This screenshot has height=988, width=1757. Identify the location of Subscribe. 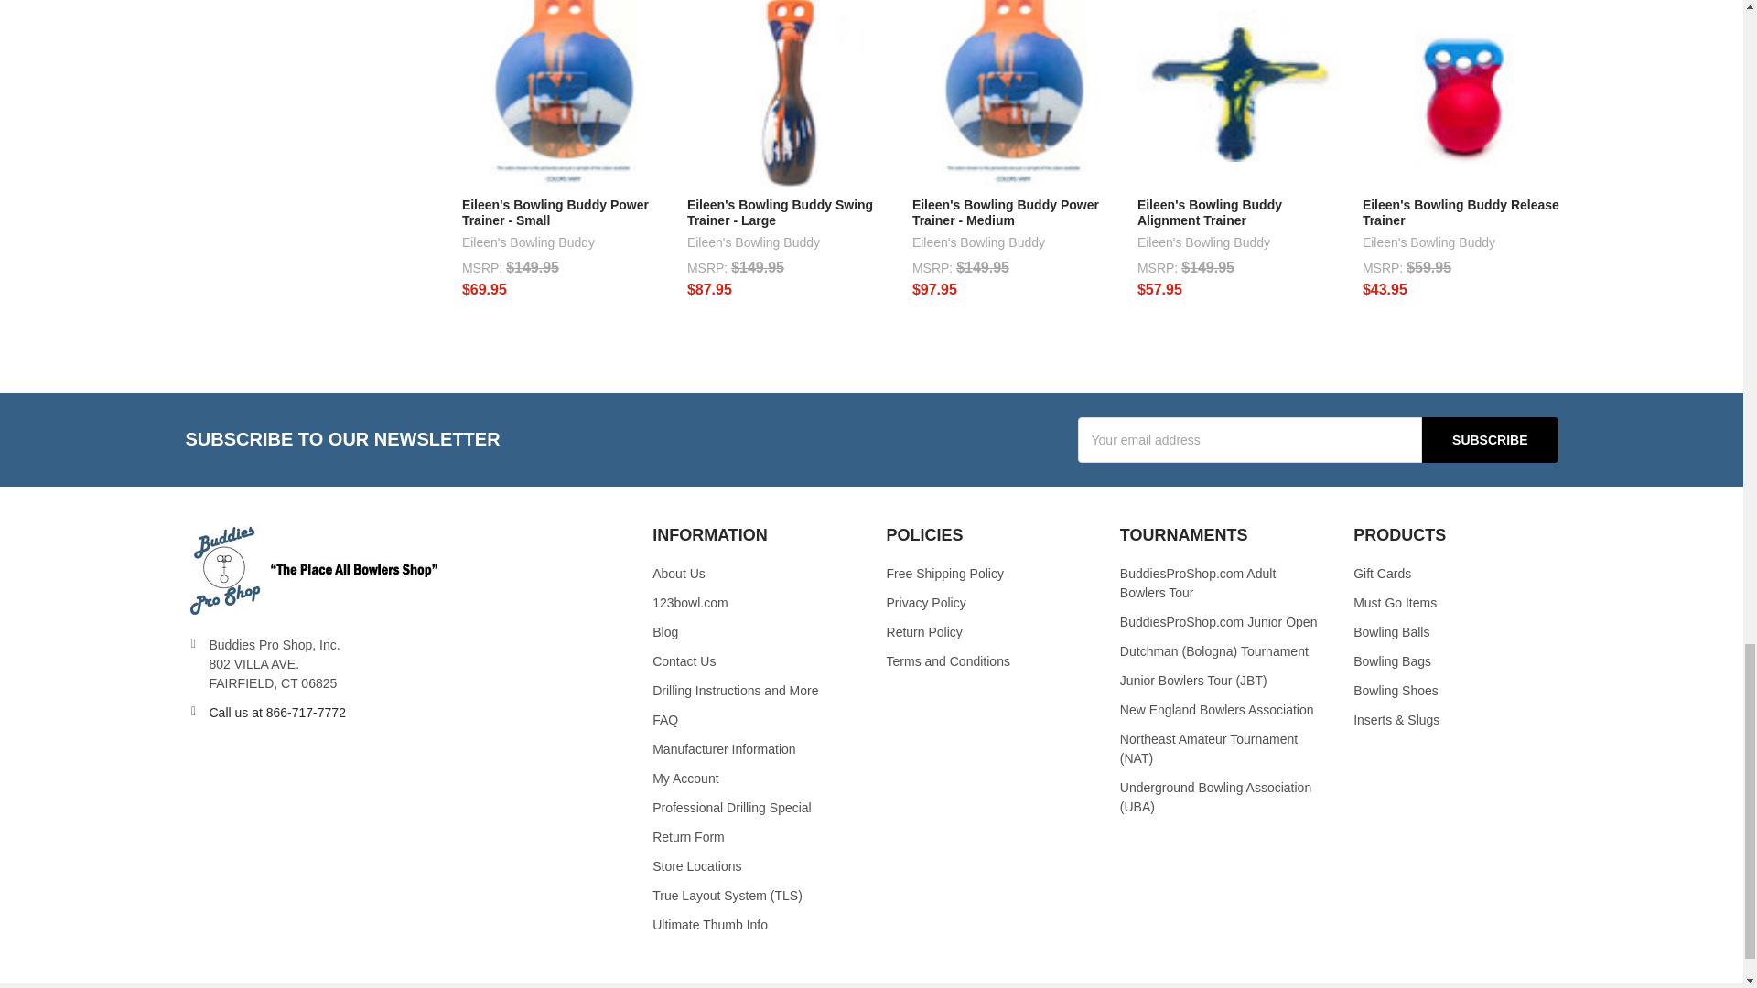
(1489, 439).